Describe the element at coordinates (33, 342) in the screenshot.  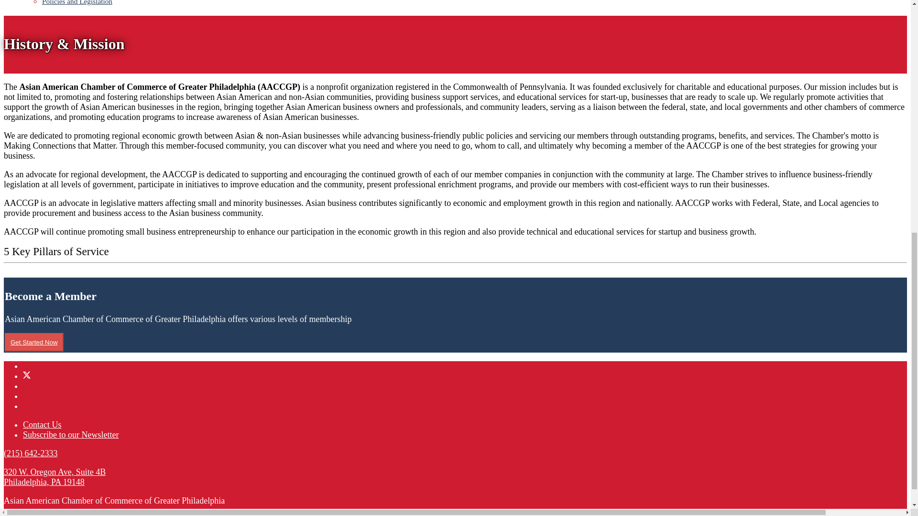
I see `Get Started Now` at that location.